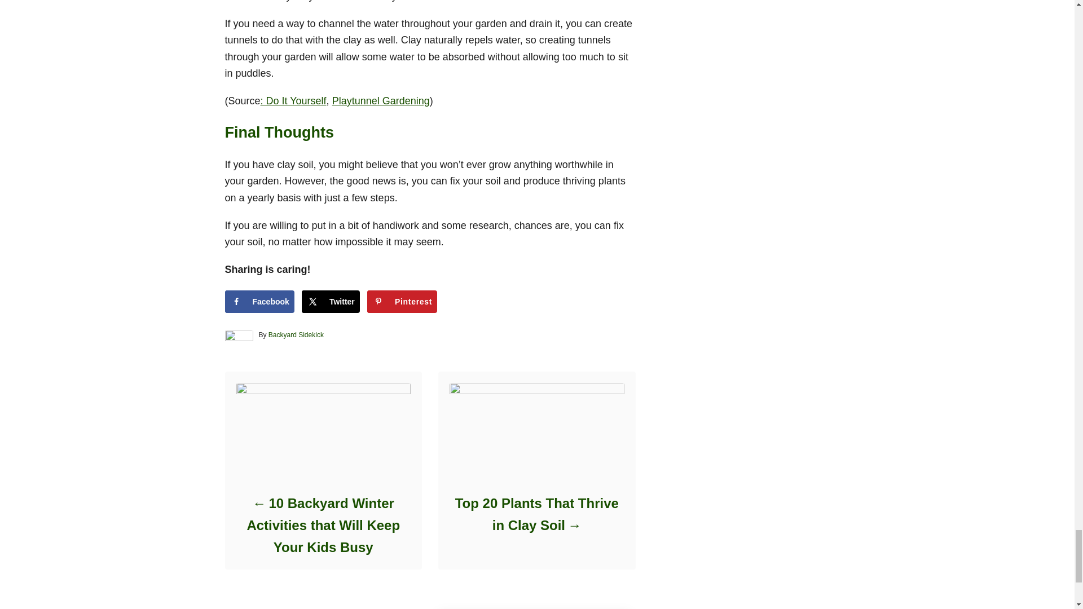  I want to click on Share on Facebook, so click(258, 302).